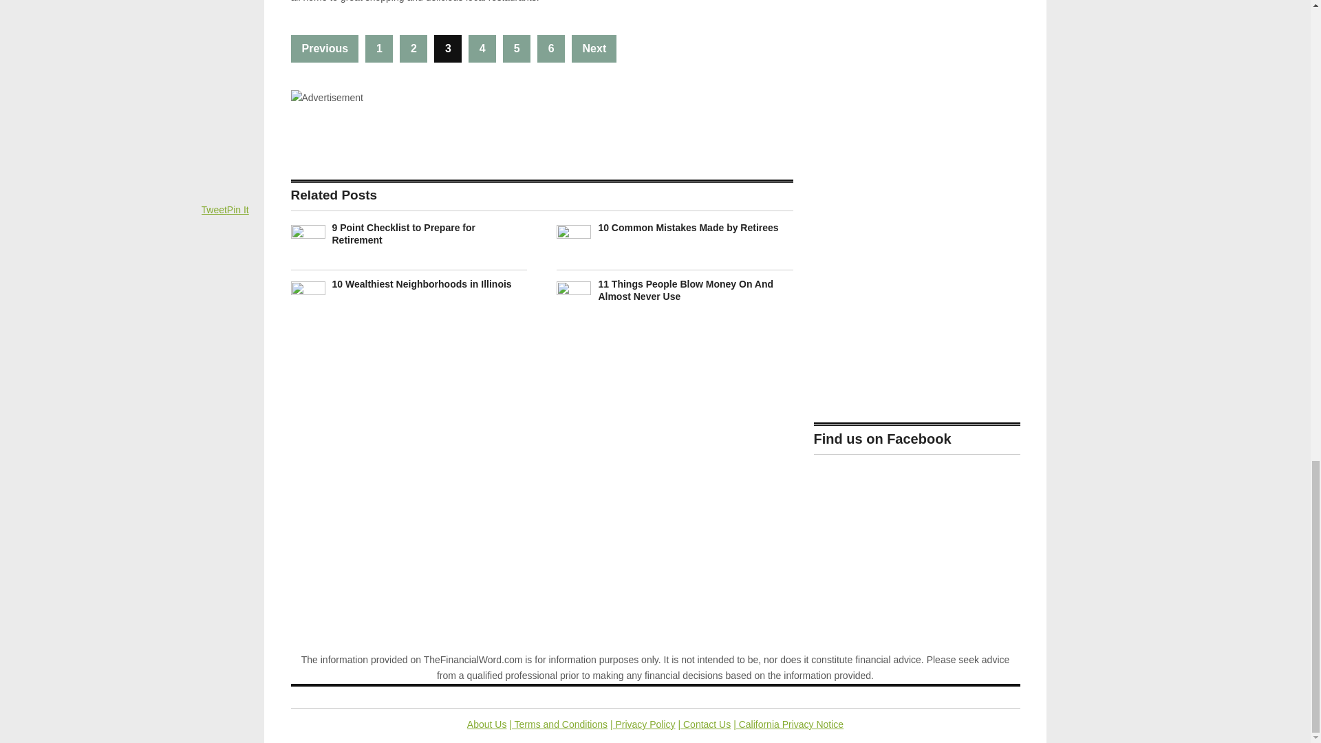 The image size is (1321, 743). I want to click on 6, so click(551, 48).